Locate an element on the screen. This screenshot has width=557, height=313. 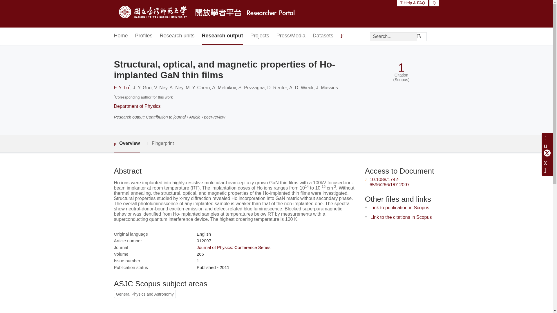
Link to the citations in Scopus is located at coordinates (401, 217).